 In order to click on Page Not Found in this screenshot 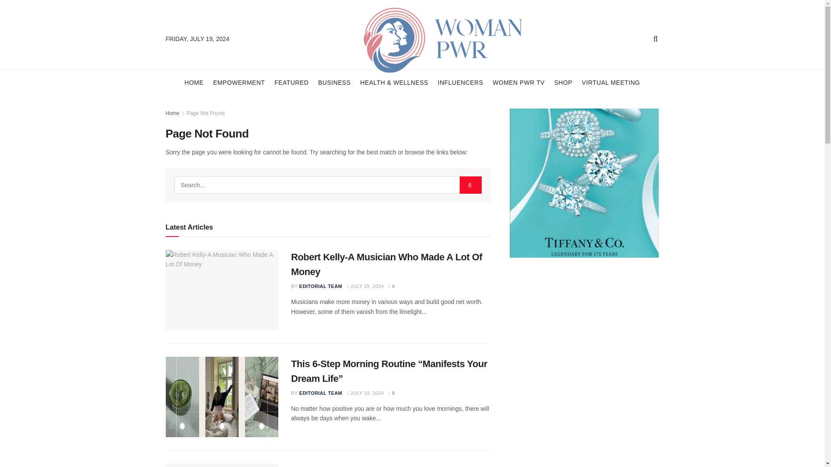, I will do `click(206, 113)`.